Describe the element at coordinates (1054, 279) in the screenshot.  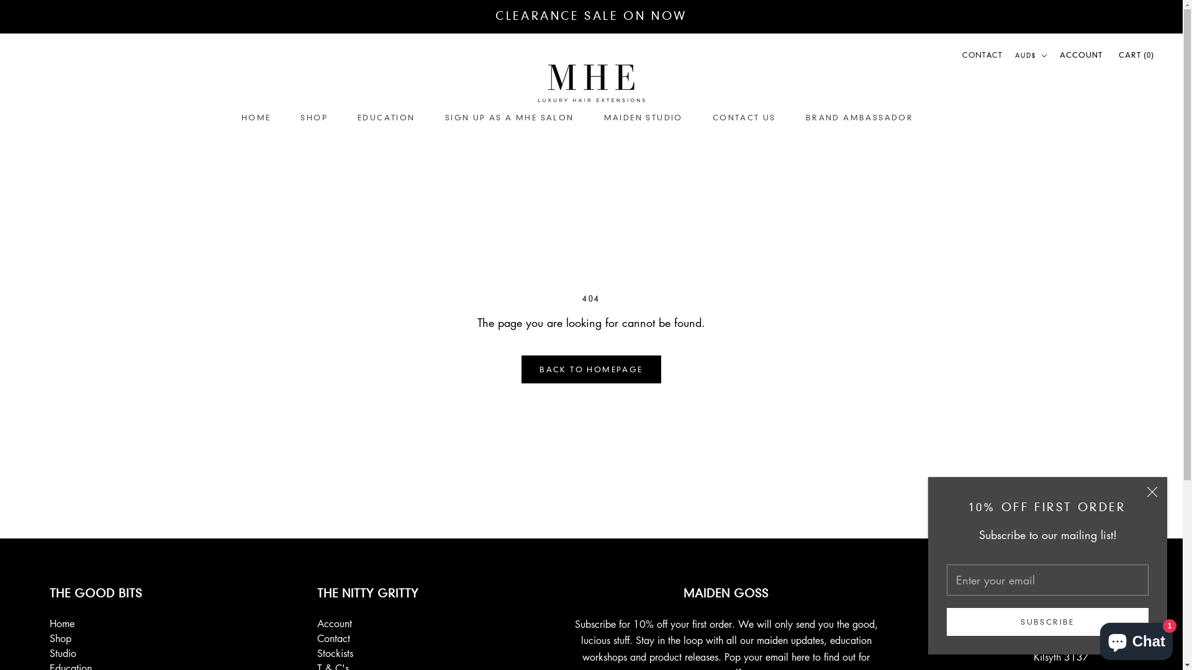
I see `BIF` at that location.